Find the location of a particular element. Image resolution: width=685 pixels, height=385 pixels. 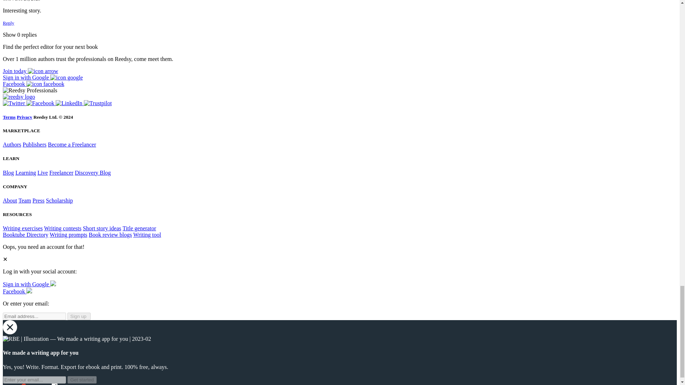

Twitter is located at coordinates (14, 103).